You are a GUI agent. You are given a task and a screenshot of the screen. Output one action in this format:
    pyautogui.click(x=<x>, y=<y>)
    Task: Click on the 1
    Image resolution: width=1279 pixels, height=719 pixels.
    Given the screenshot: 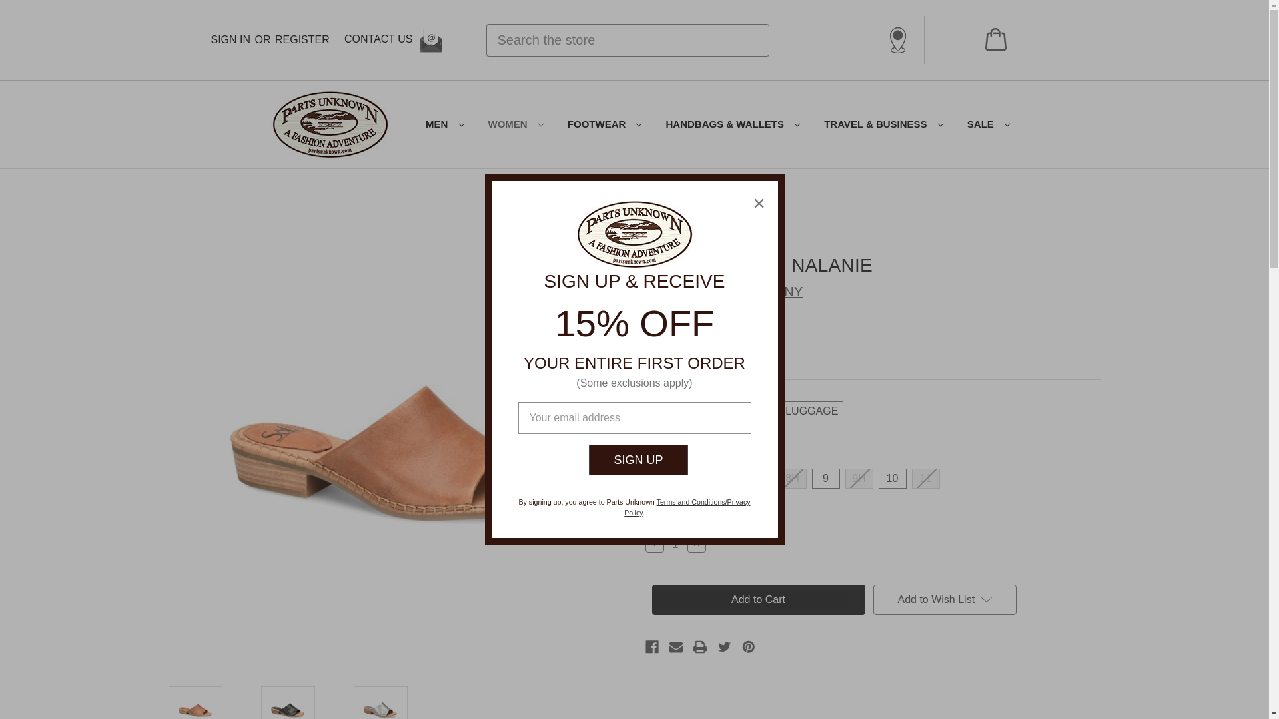 What is the action you would take?
    pyautogui.click(x=675, y=544)
    